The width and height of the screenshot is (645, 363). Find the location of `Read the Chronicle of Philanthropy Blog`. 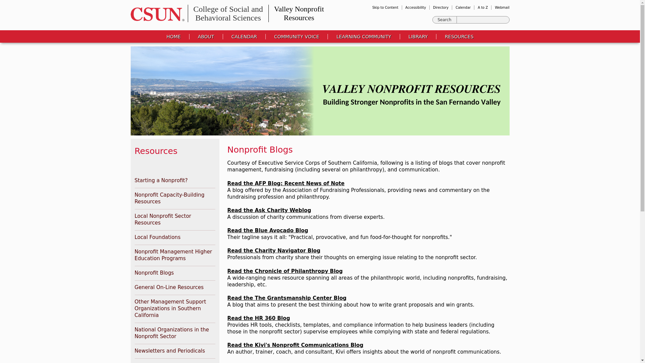

Read the Chronicle of Philanthropy Blog is located at coordinates (285, 271).